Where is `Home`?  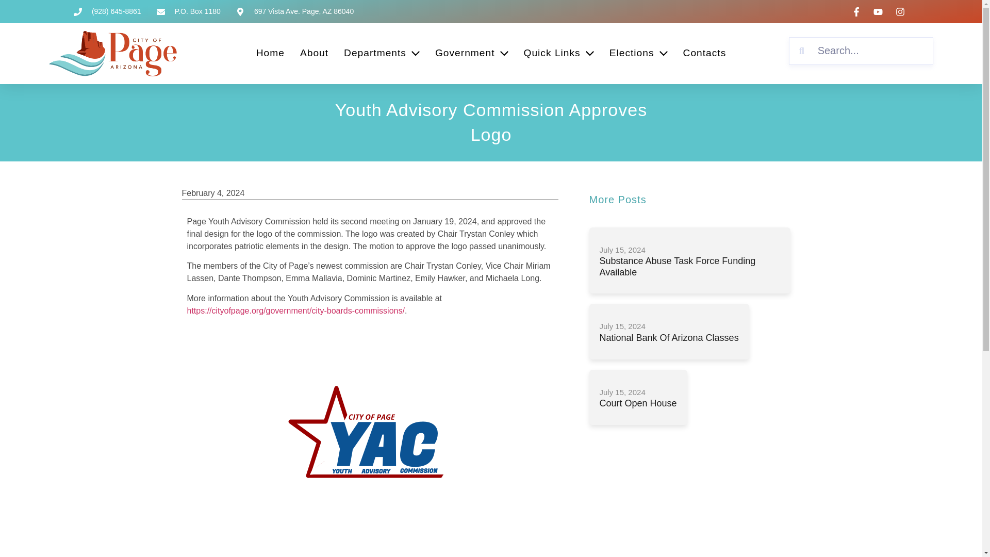 Home is located at coordinates (270, 53).